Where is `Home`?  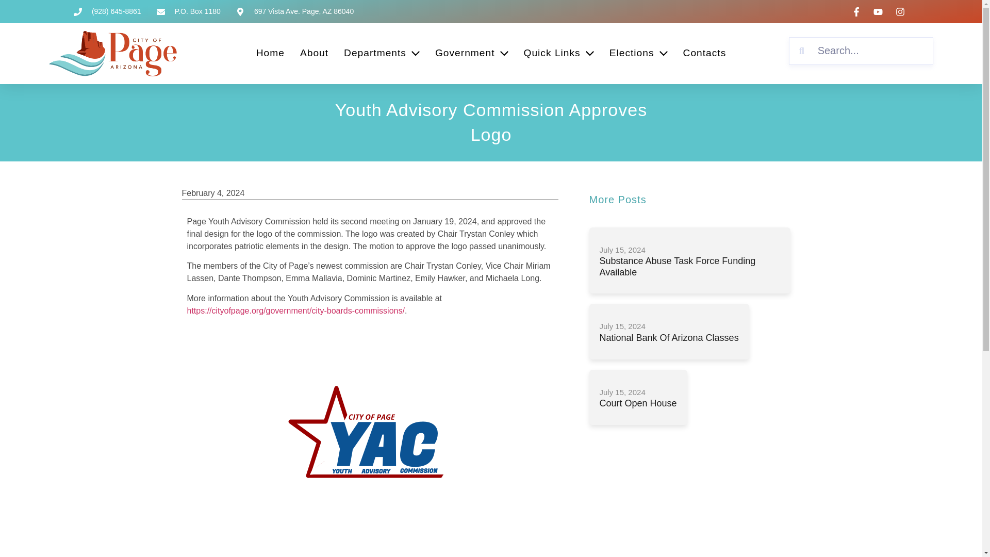 Home is located at coordinates (270, 53).